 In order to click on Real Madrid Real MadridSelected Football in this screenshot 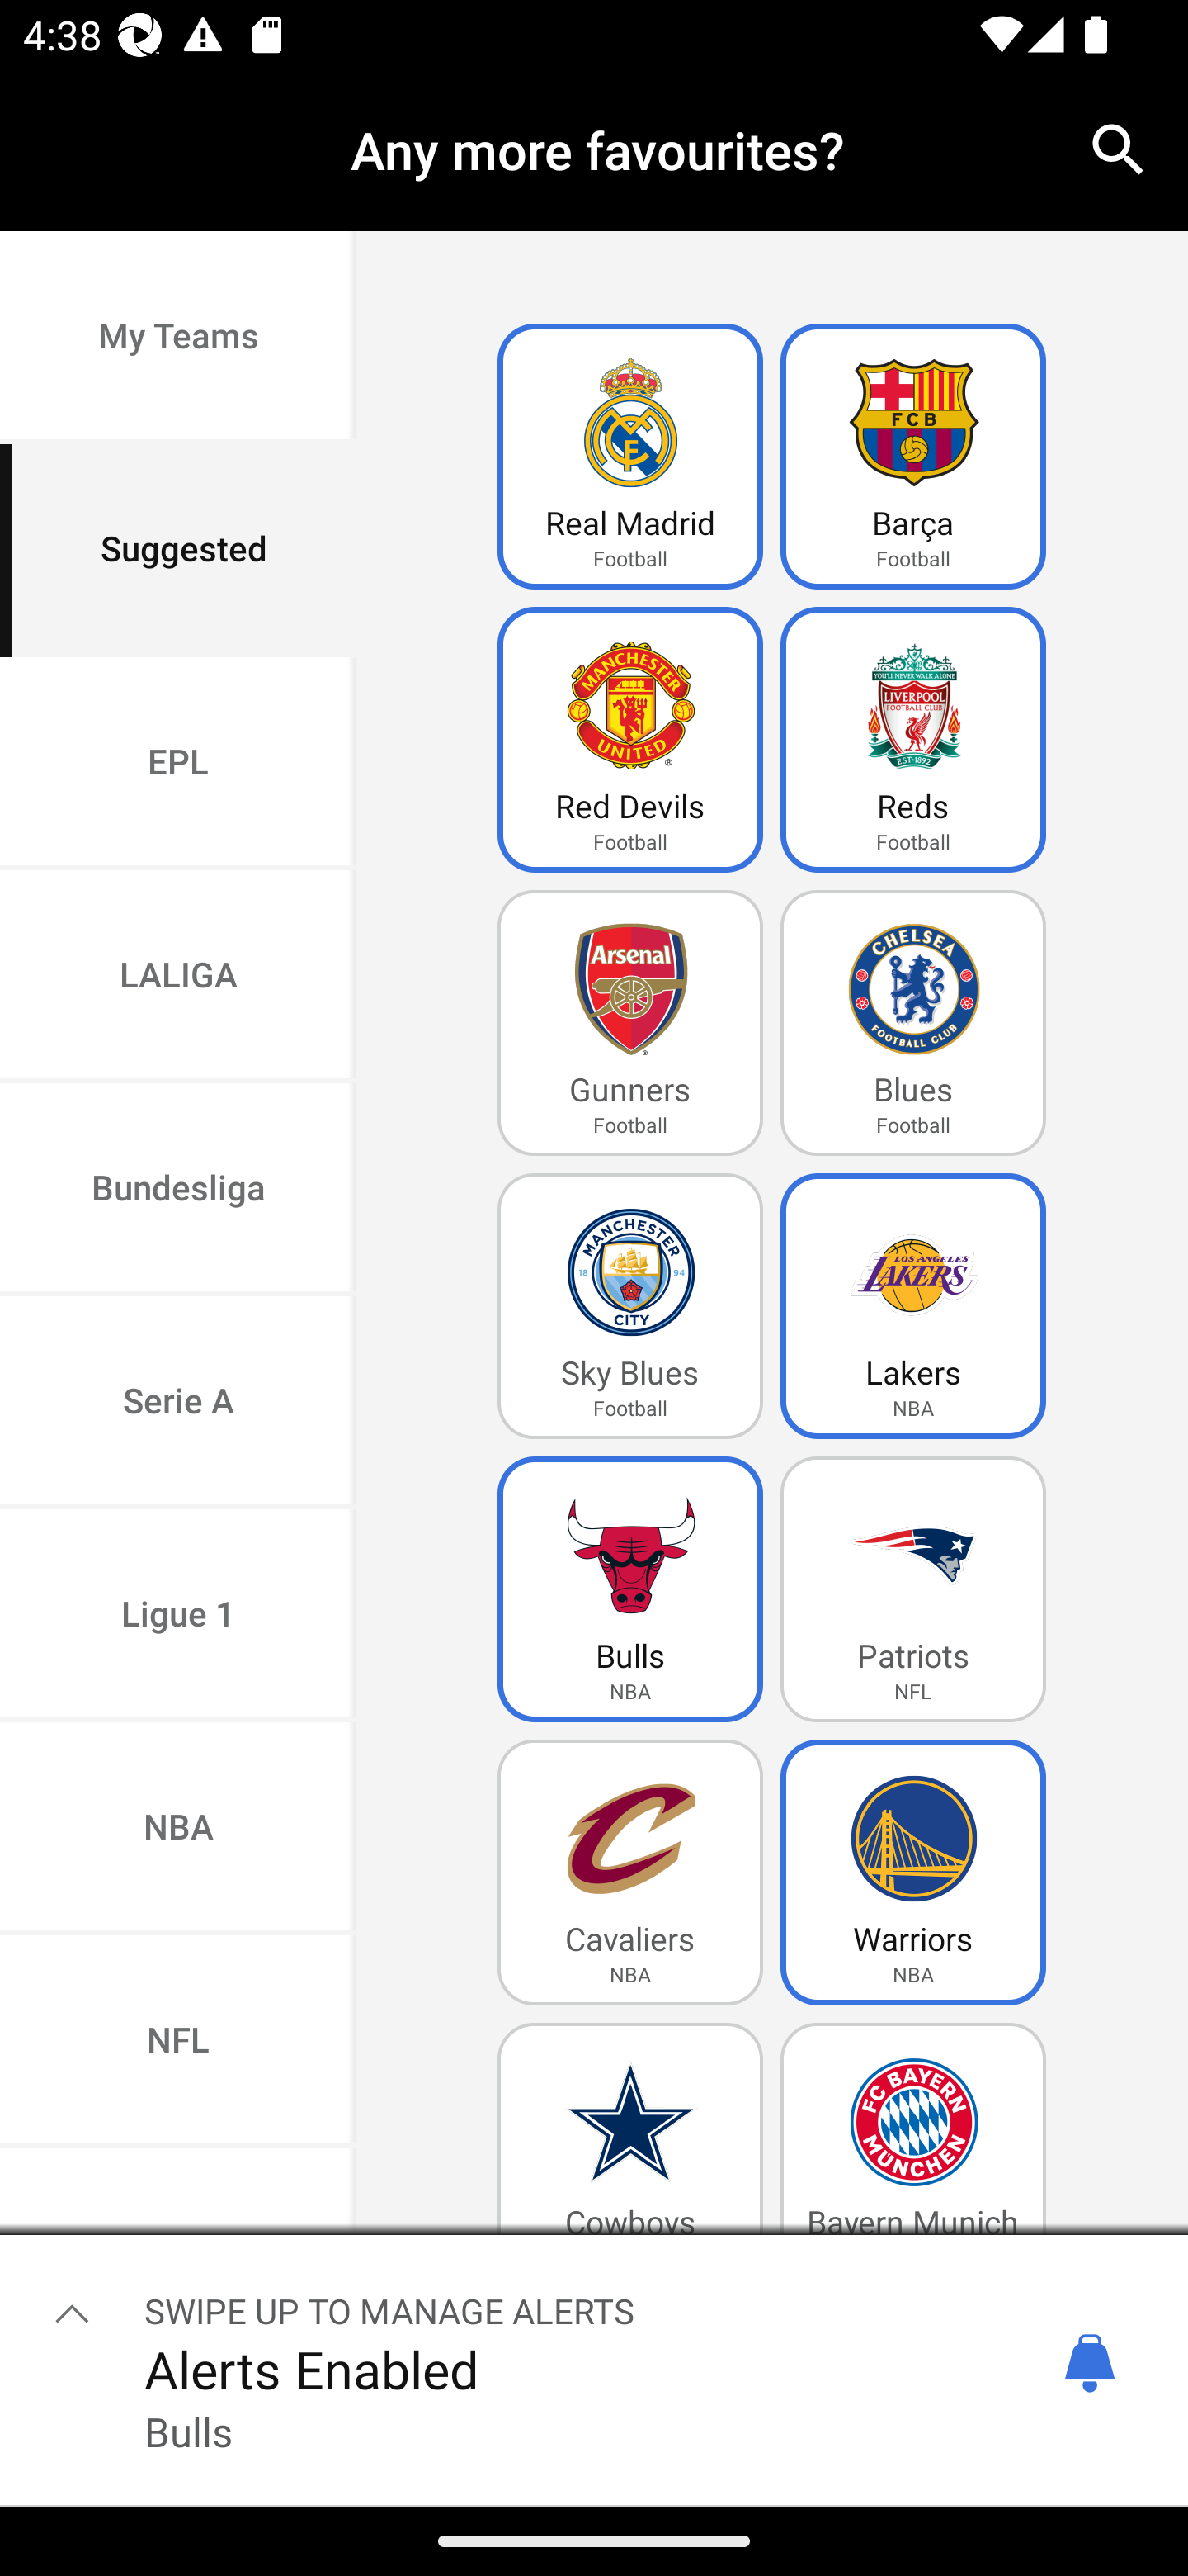, I will do `click(630, 457)`.